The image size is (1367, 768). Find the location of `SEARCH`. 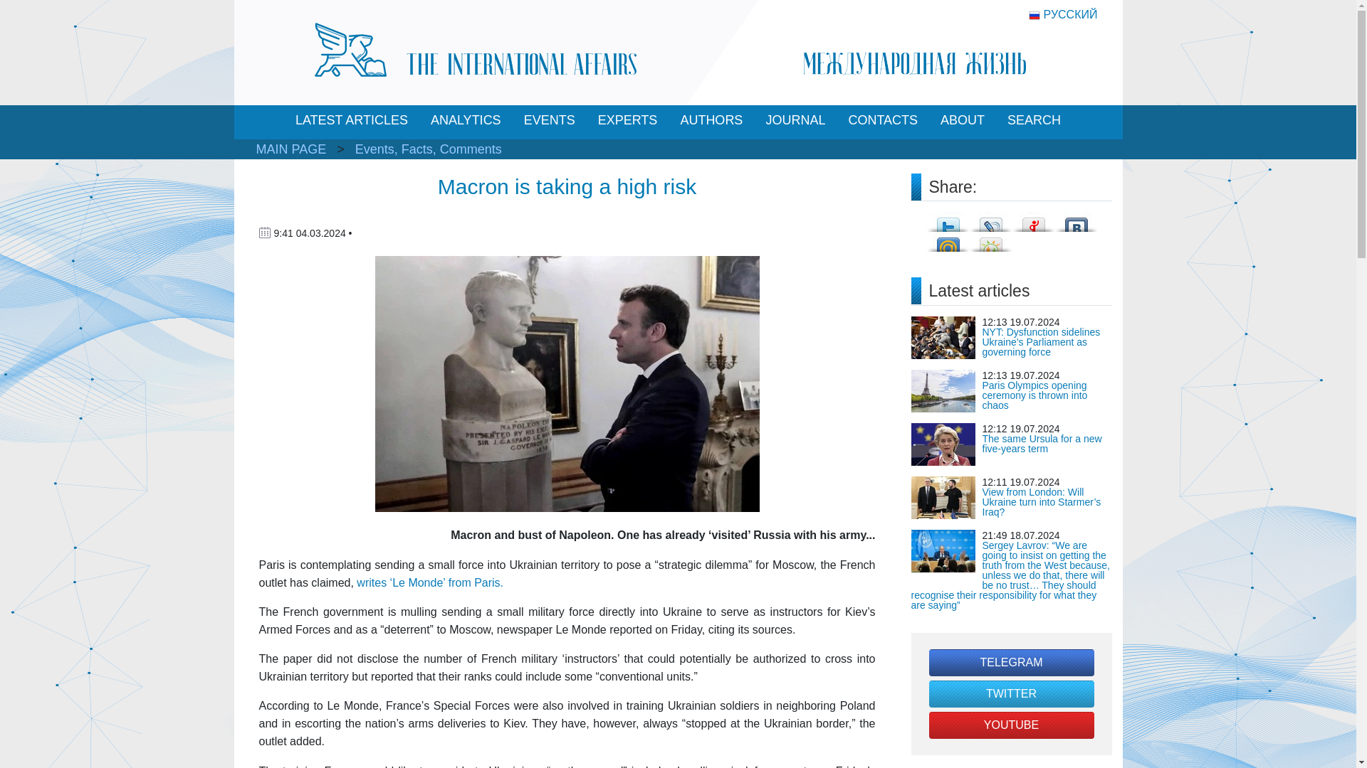

SEARCH is located at coordinates (1034, 120).